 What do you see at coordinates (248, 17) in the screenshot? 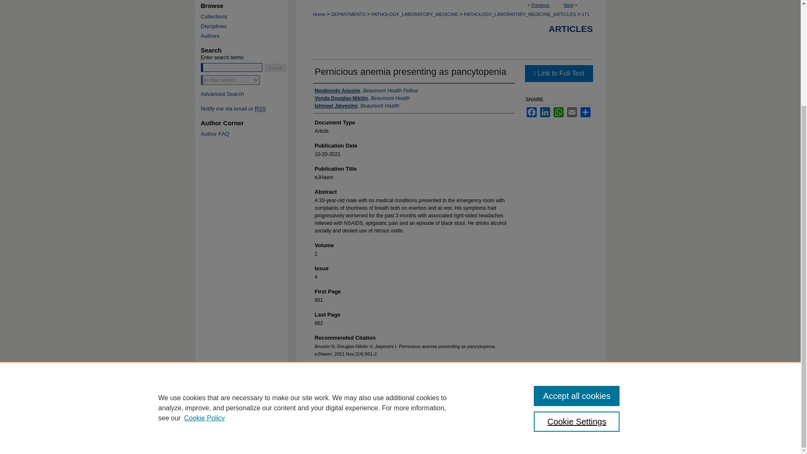
I see `Collections` at bounding box center [248, 17].